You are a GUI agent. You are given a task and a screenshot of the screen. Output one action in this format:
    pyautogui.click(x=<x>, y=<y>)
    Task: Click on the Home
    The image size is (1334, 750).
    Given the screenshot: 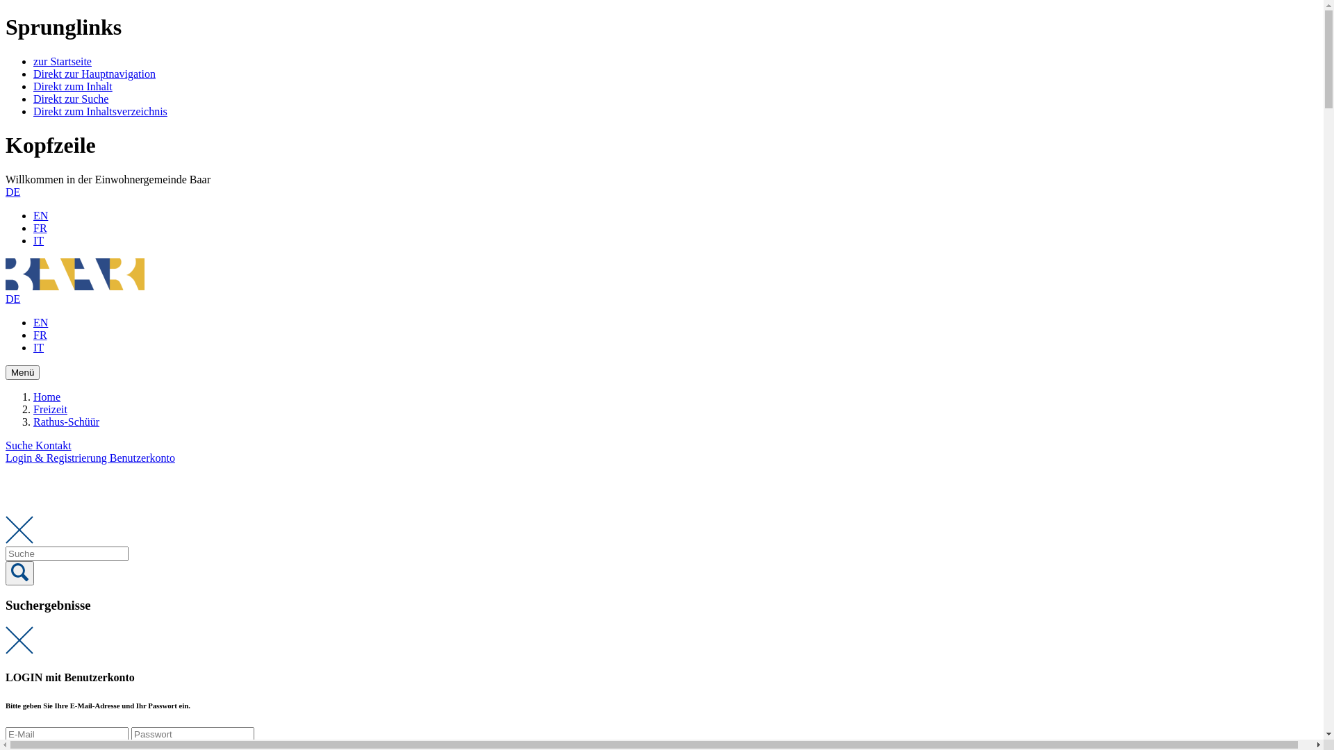 What is the action you would take?
    pyautogui.click(x=47, y=397)
    